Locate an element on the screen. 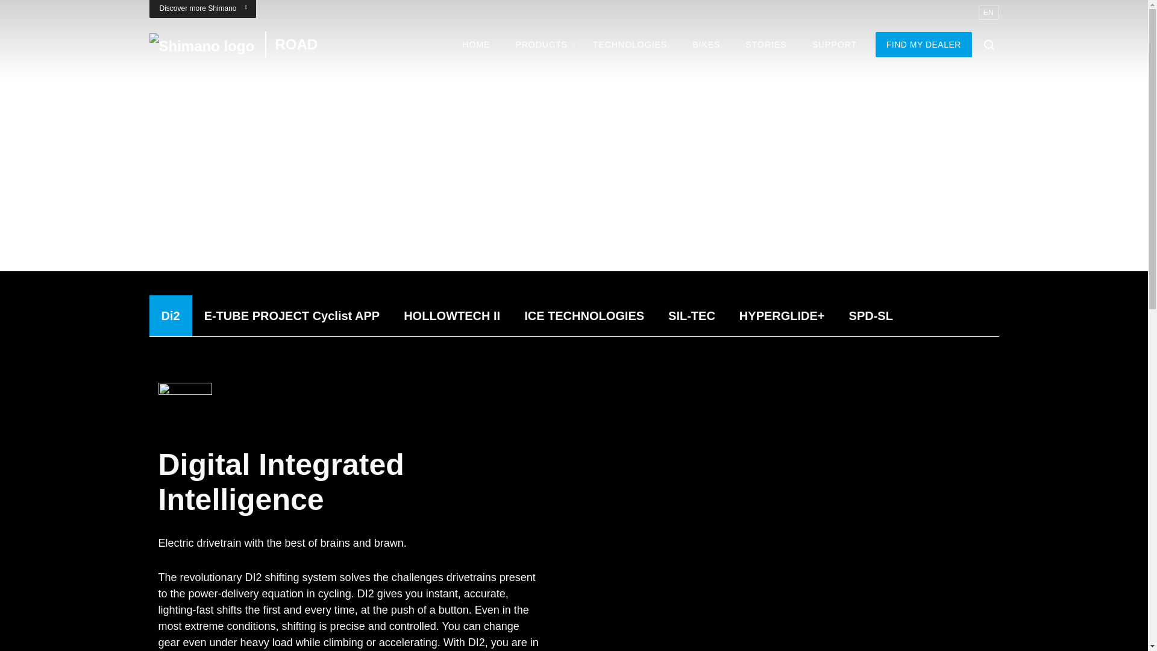 This screenshot has height=651, width=1157. FIND MY DEALER is located at coordinates (475, 45).